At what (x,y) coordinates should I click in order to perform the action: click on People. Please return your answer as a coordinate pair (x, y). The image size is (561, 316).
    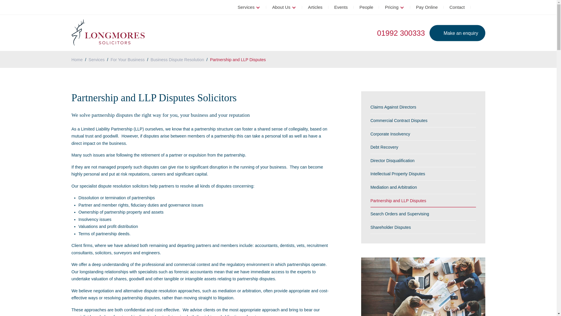
    Looking at the image, I should click on (366, 7).